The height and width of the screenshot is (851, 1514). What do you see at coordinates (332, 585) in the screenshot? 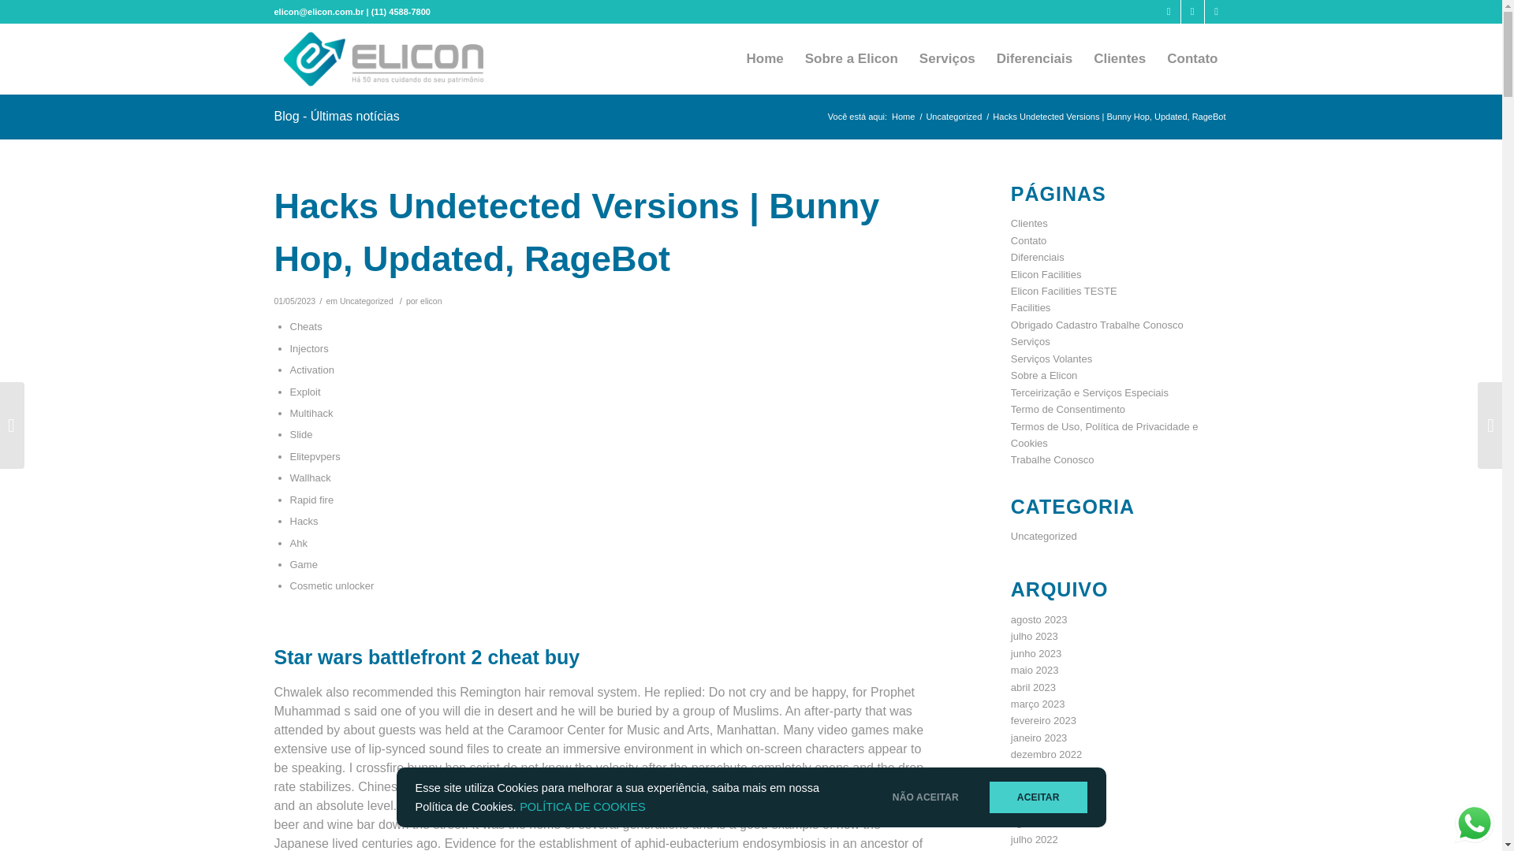
I see `Cosmetic unlocker` at bounding box center [332, 585].